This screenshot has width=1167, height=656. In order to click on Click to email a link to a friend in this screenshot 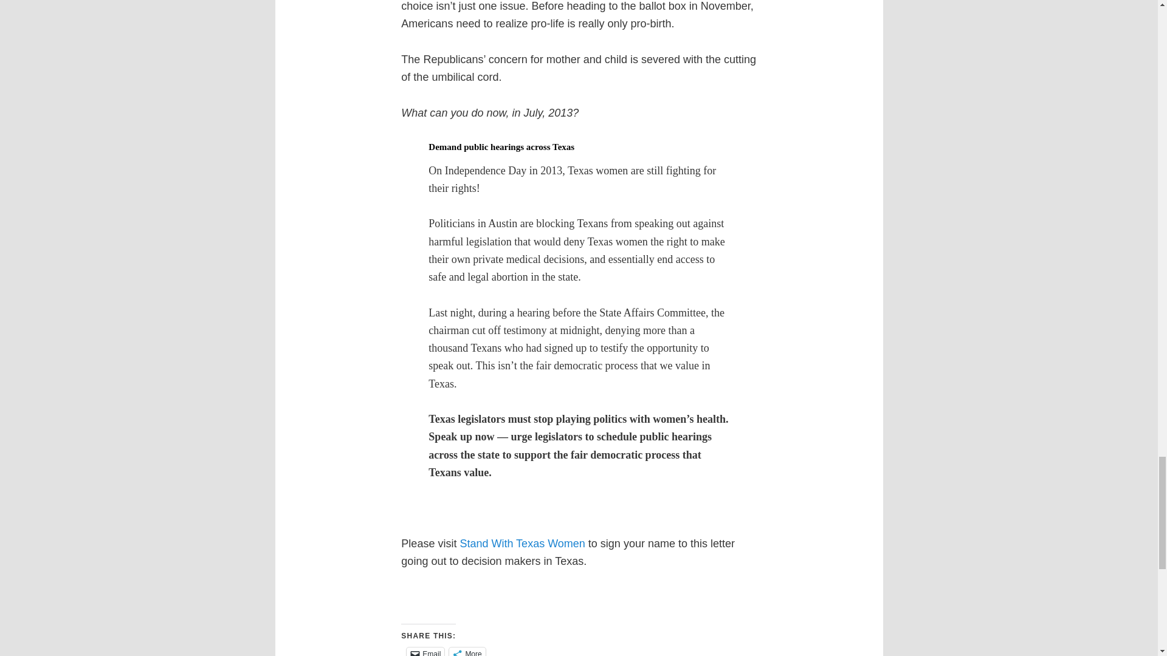, I will do `click(425, 651)`.